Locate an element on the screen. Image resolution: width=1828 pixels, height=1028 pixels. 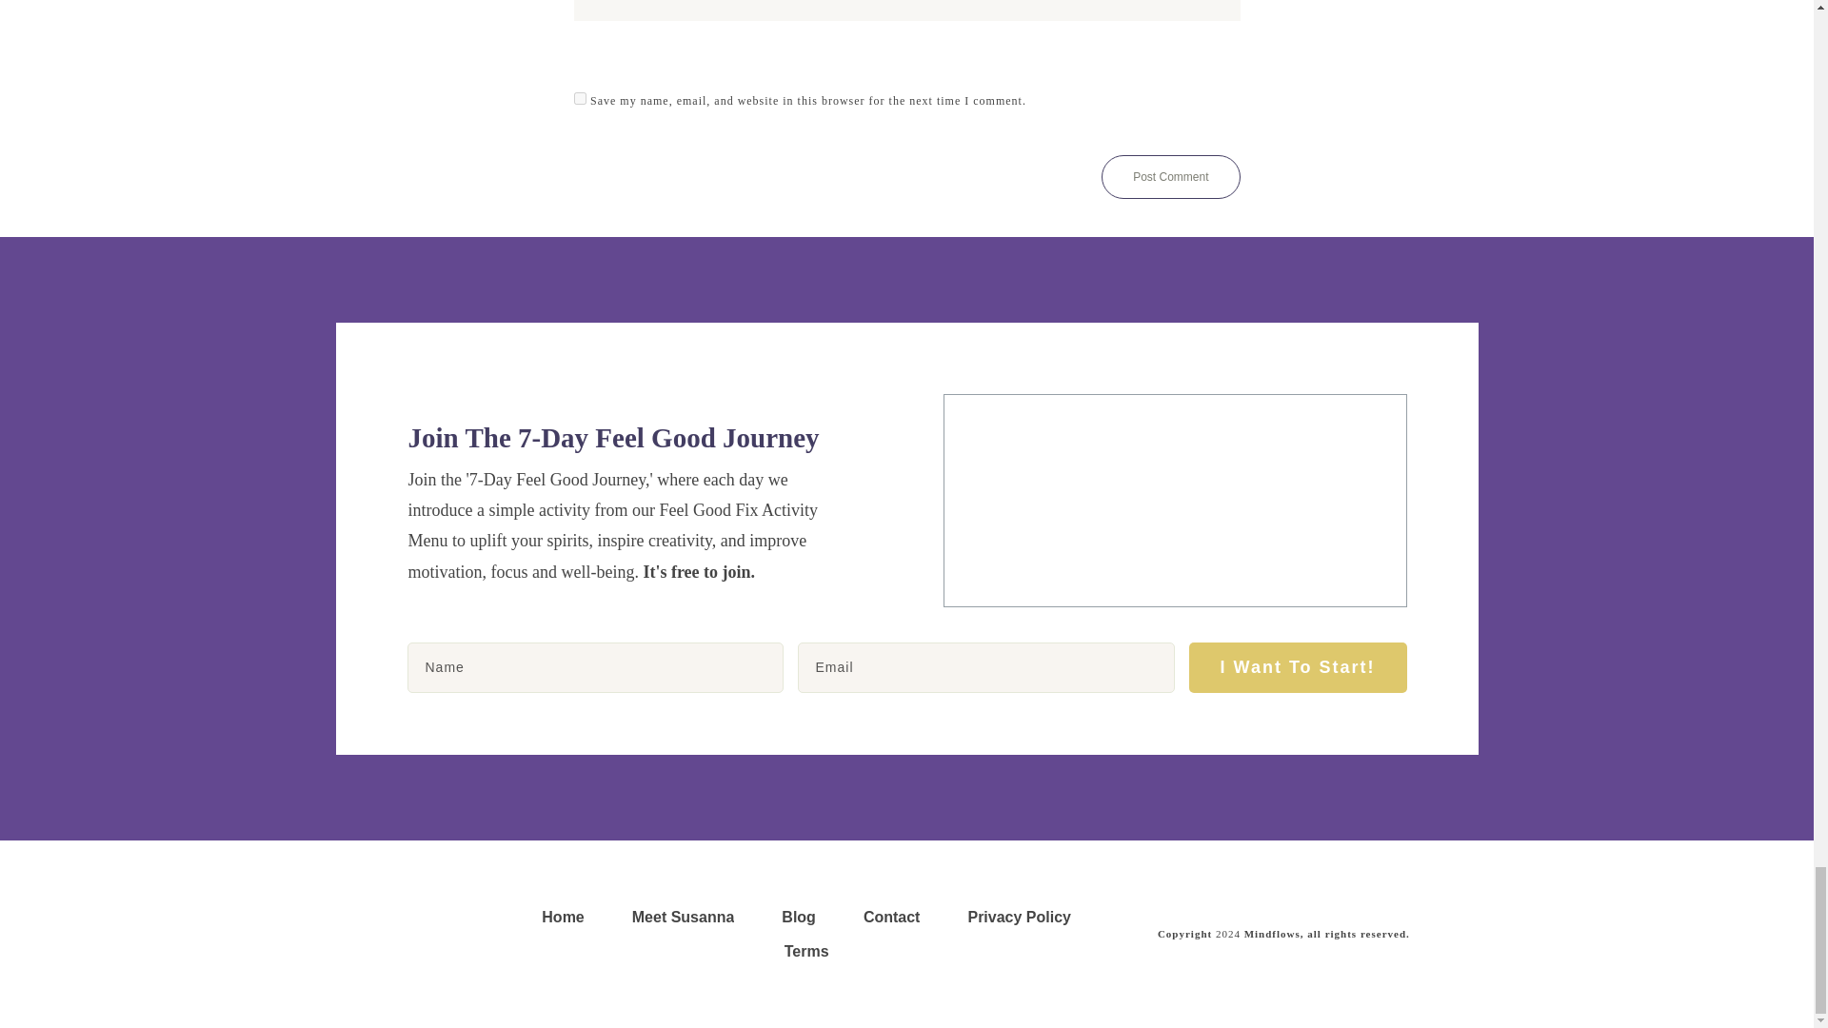
Terms is located at coordinates (806, 952).